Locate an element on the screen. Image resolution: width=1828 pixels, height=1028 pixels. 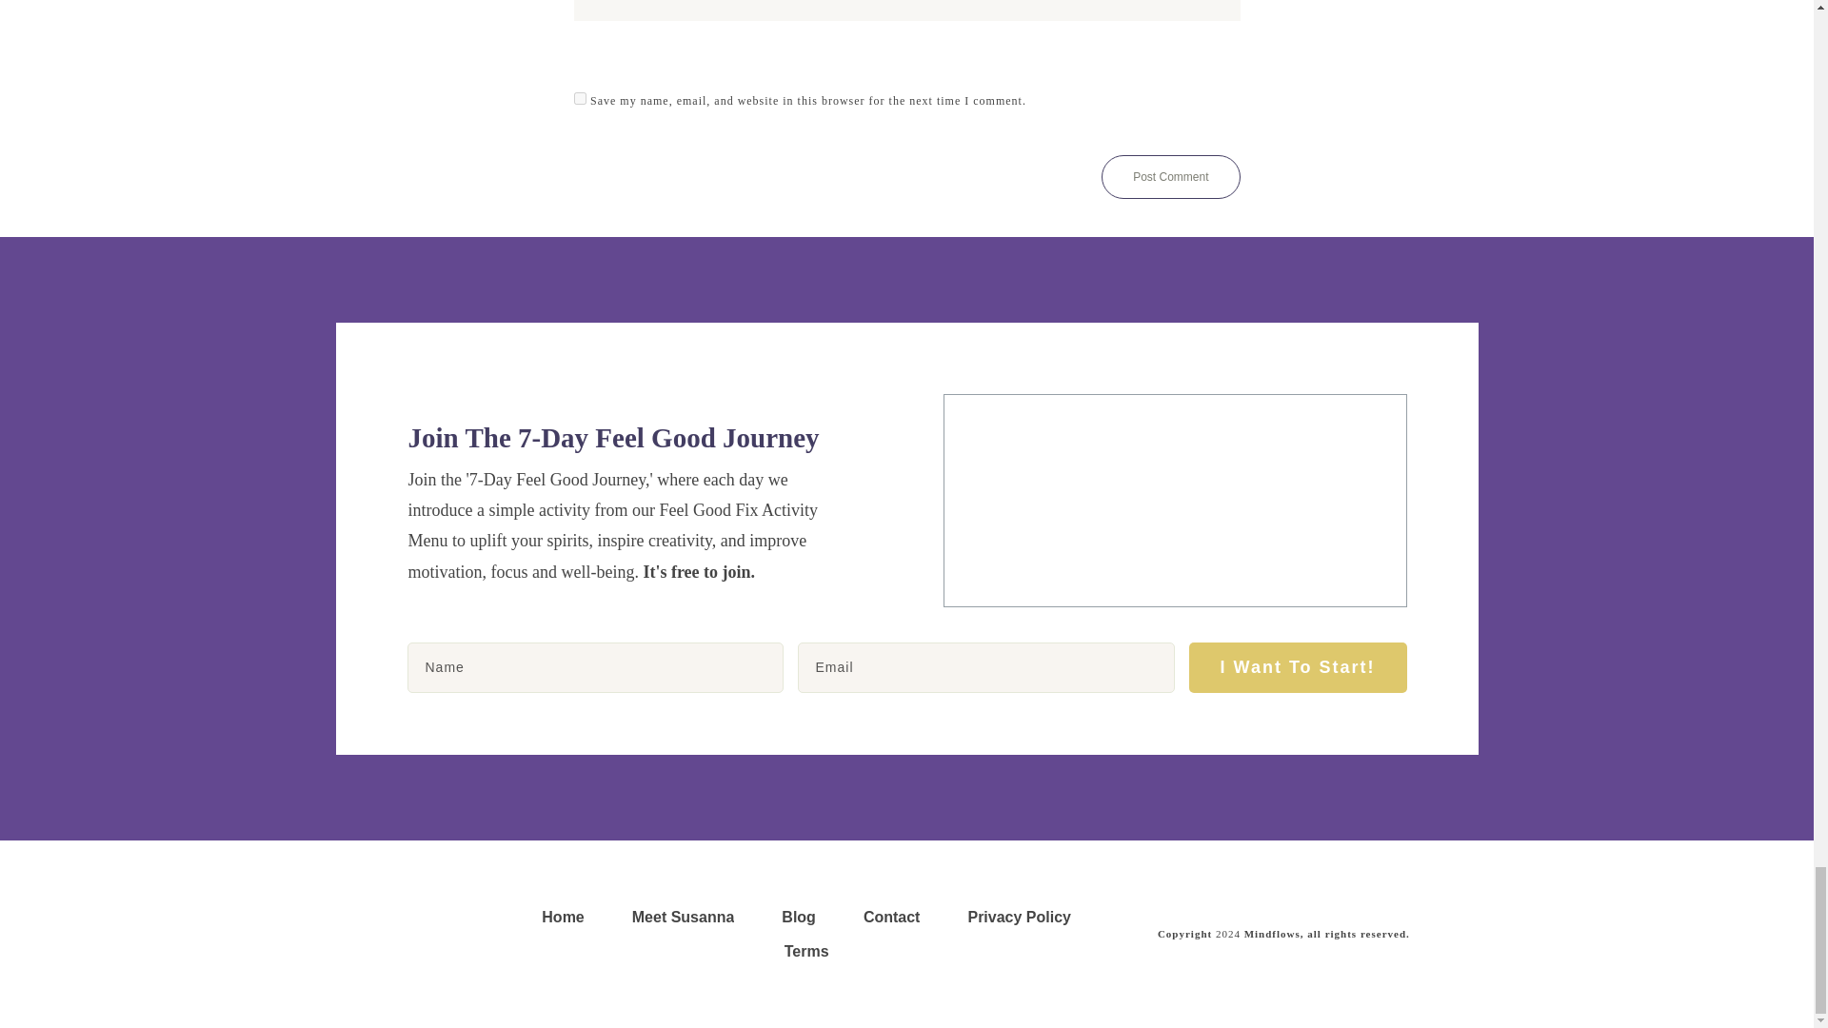
Terms is located at coordinates (806, 952).